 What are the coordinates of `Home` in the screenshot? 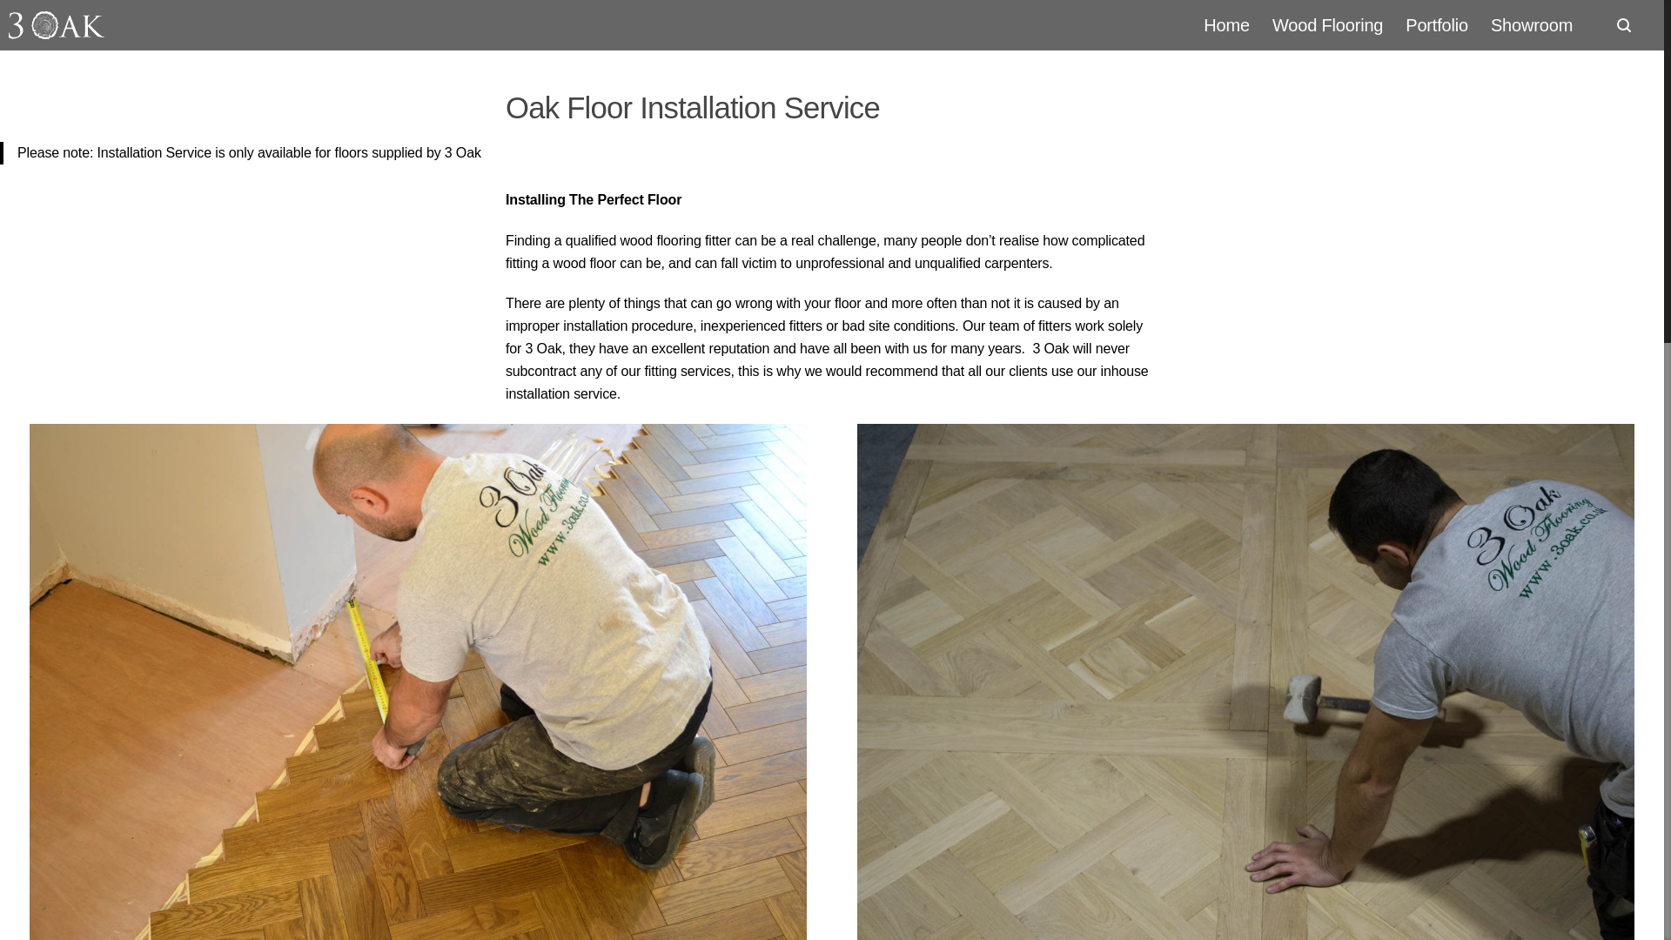 It's located at (1227, 24).